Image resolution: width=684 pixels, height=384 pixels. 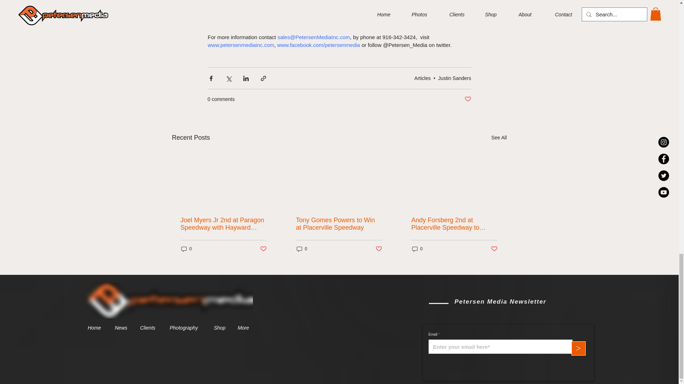 I want to click on Justin Sanders, so click(x=455, y=78).